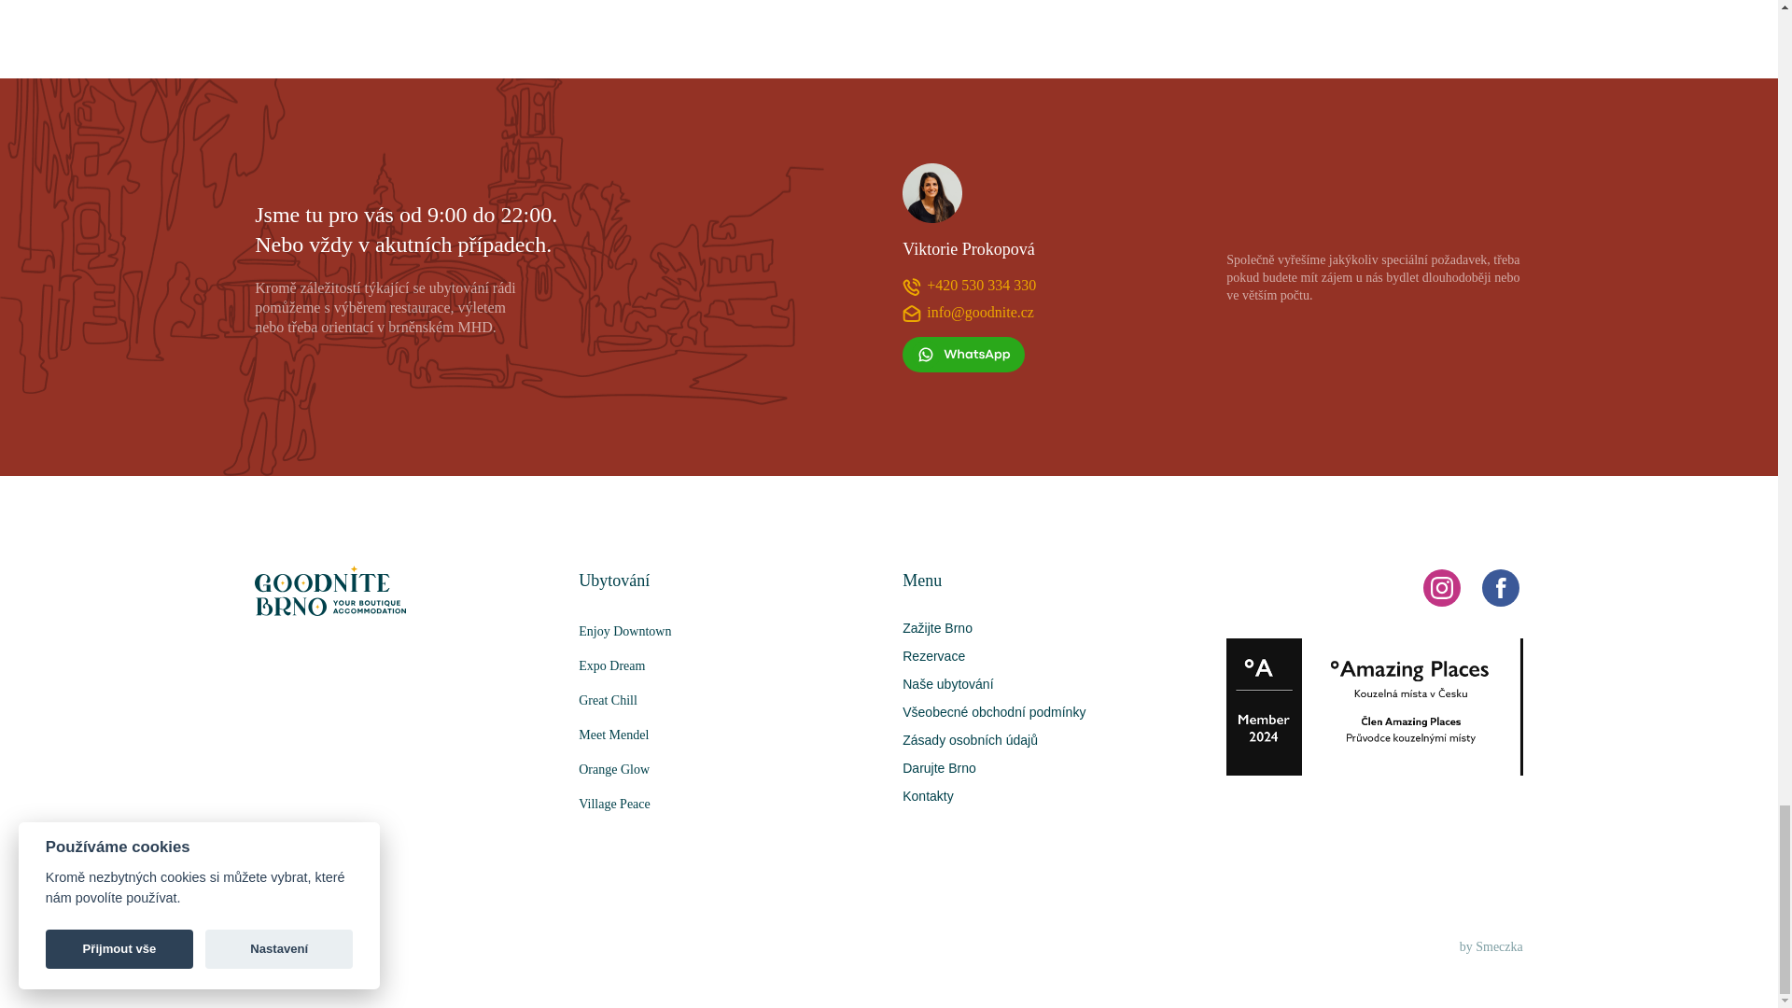  I want to click on Meet Mendel, so click(727, 734).